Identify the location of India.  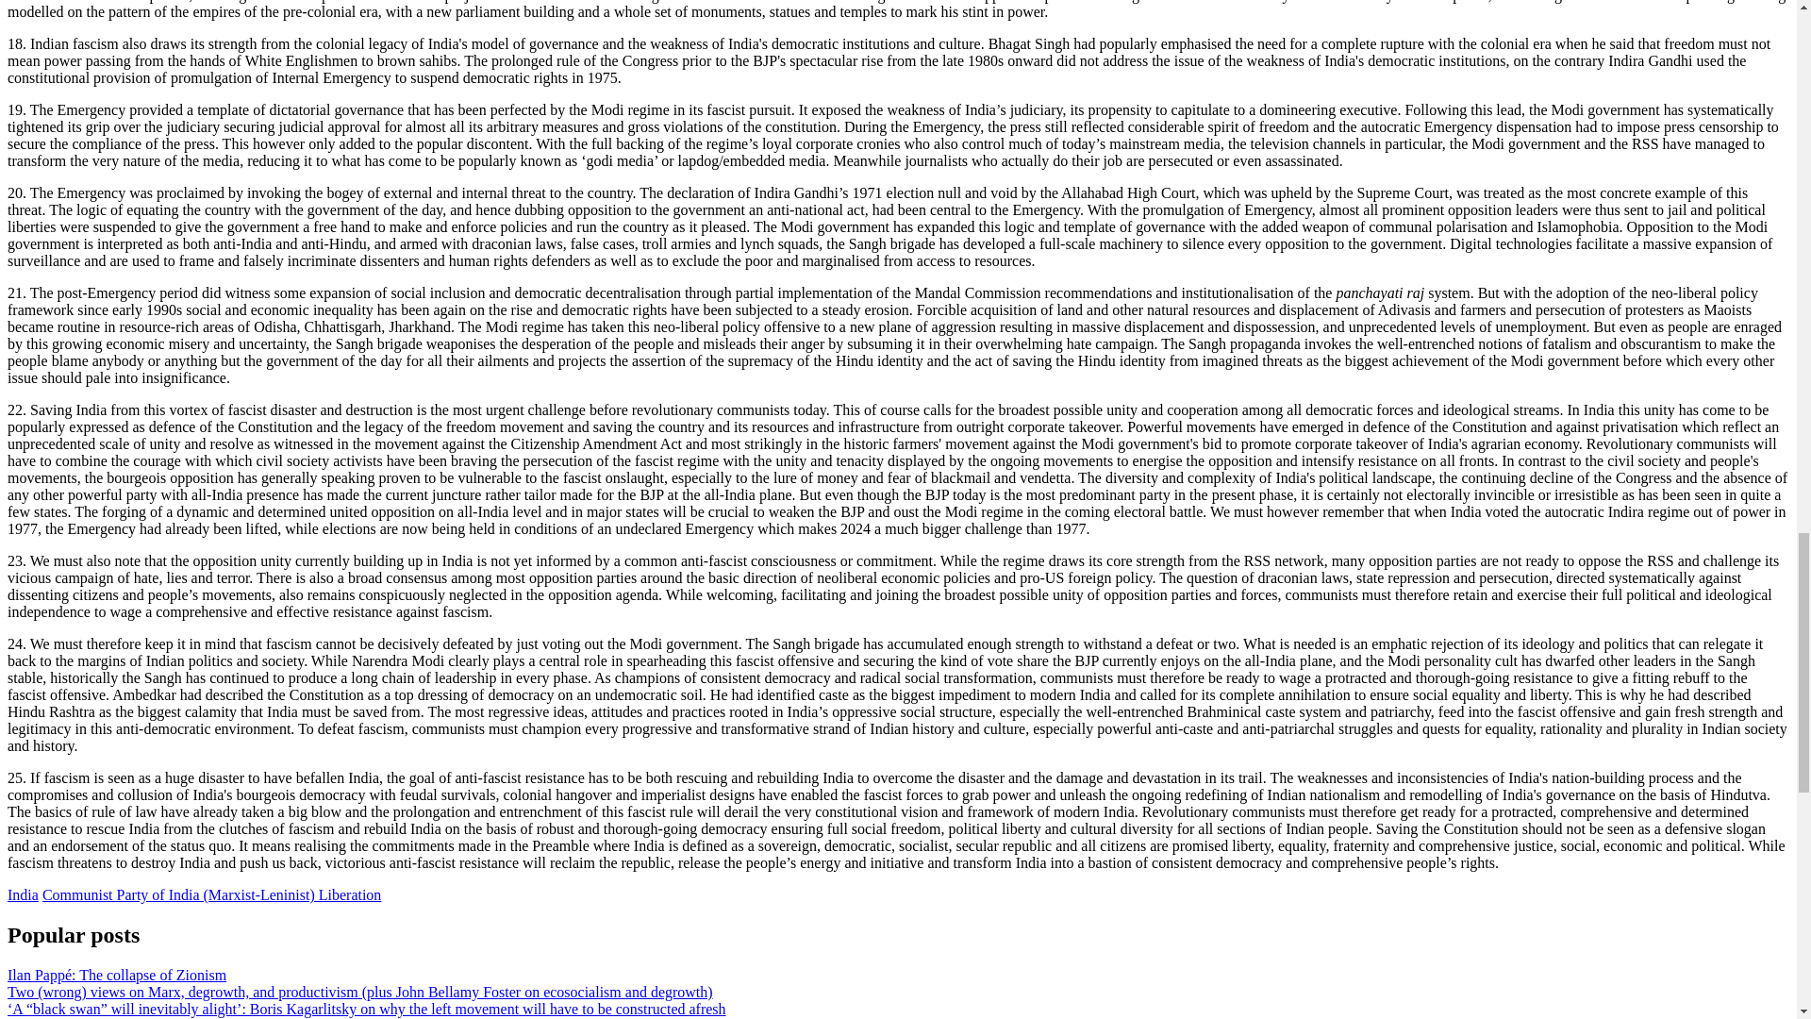
(23, 894).